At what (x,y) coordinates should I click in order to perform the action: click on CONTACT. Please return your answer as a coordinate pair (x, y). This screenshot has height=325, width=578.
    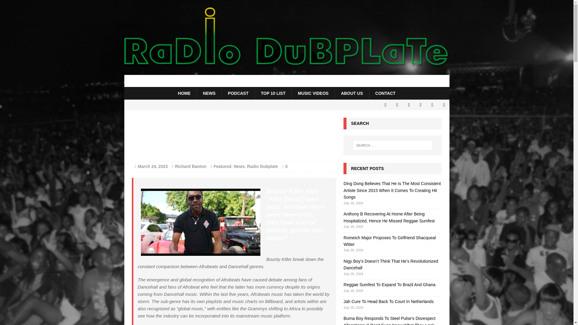
    Looking at the image, I should click on (385, 93).